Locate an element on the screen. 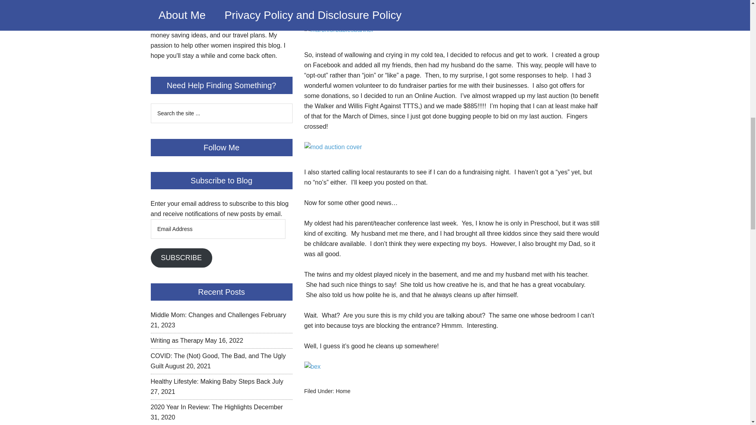 The height and width of the screenshot is (425, 756). 2020 Year In Review: The Highlights is located at coordinates (201, 407).